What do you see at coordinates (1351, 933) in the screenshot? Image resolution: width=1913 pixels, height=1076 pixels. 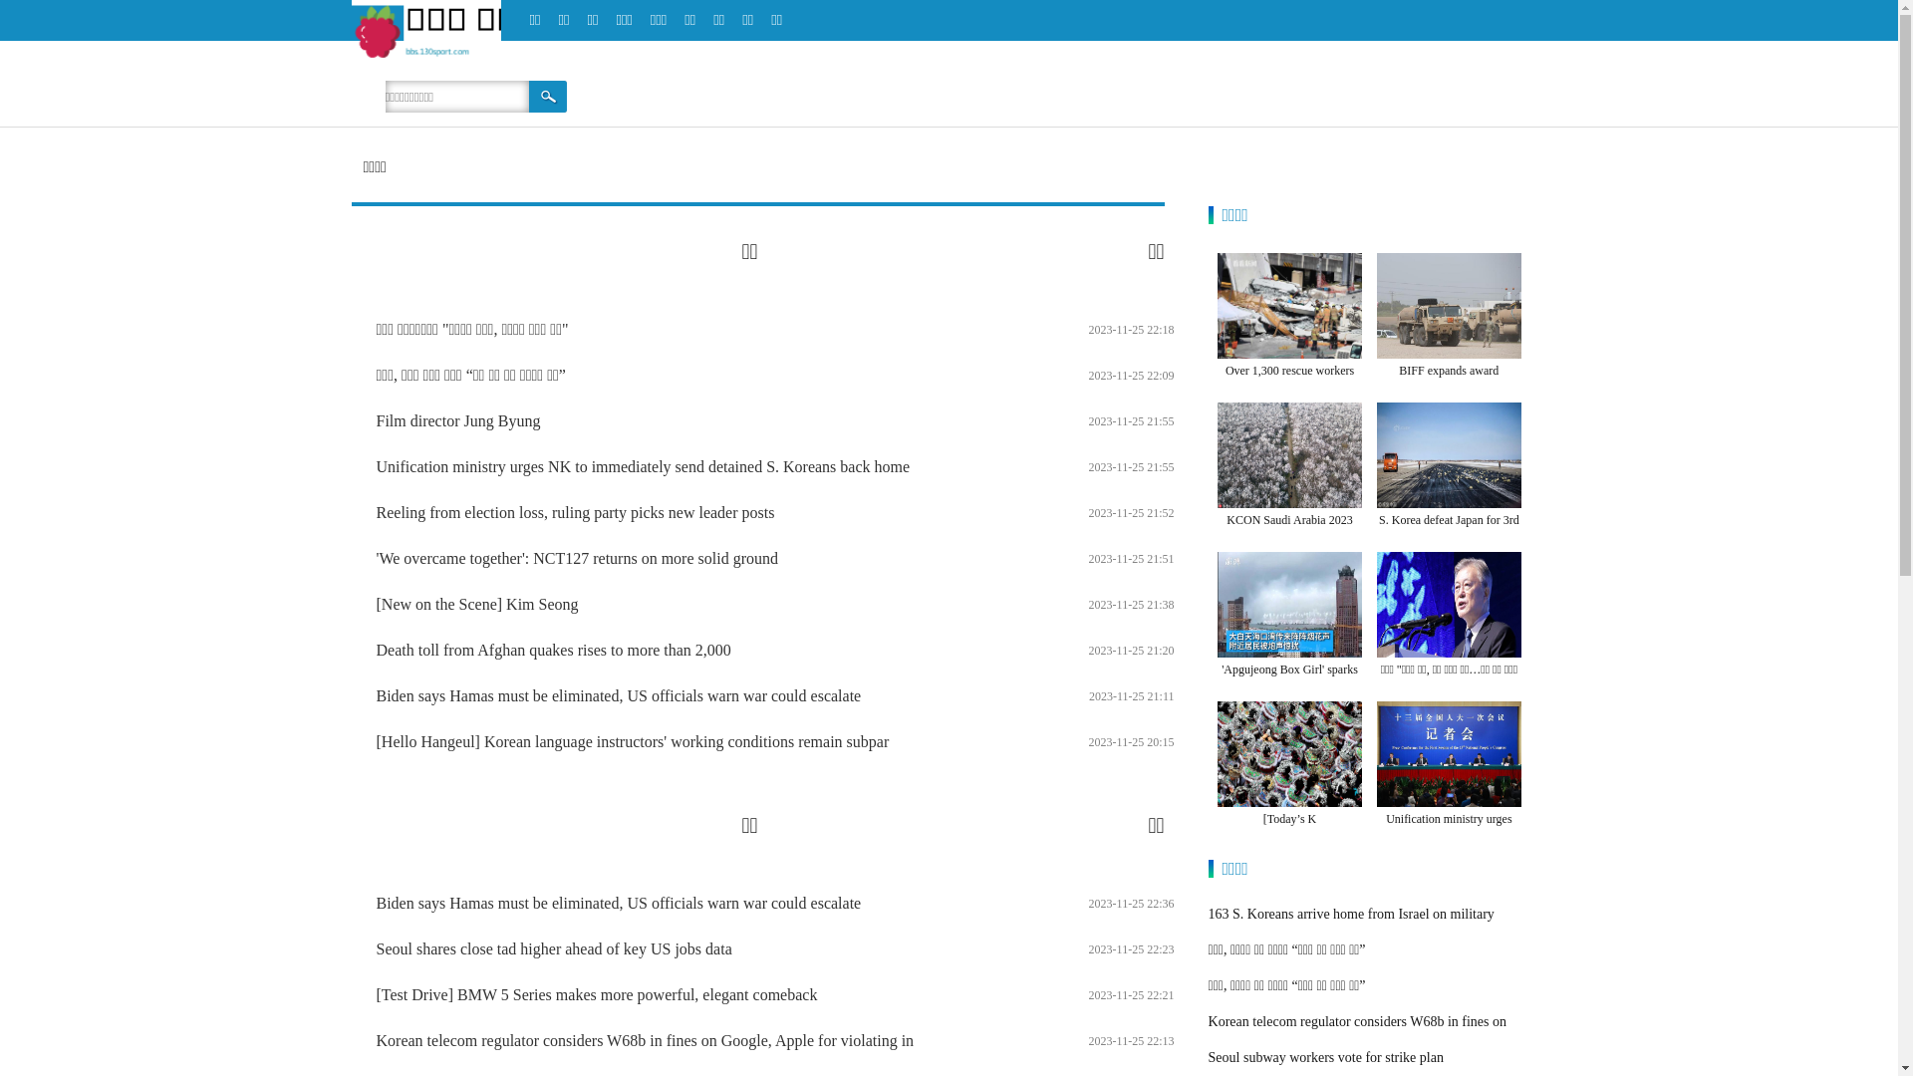 I see `163 S. Koreans arrive home from Israel on military aircraft` at bounding box center [1351, 933].